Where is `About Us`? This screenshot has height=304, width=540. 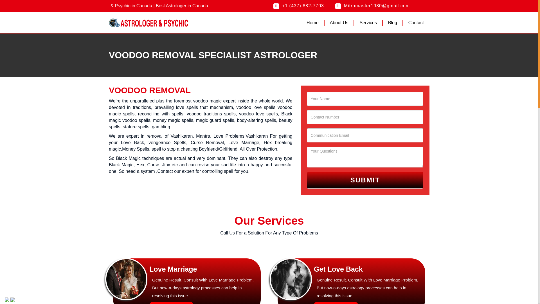 About Us is located at coordinates (339, 23).